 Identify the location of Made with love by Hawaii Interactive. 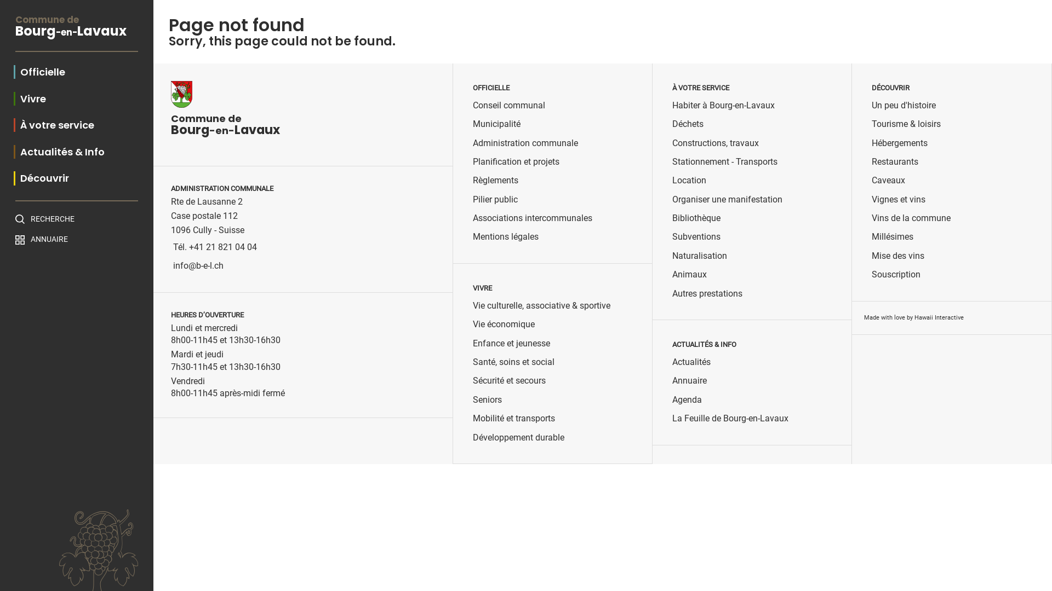
(914, 317).